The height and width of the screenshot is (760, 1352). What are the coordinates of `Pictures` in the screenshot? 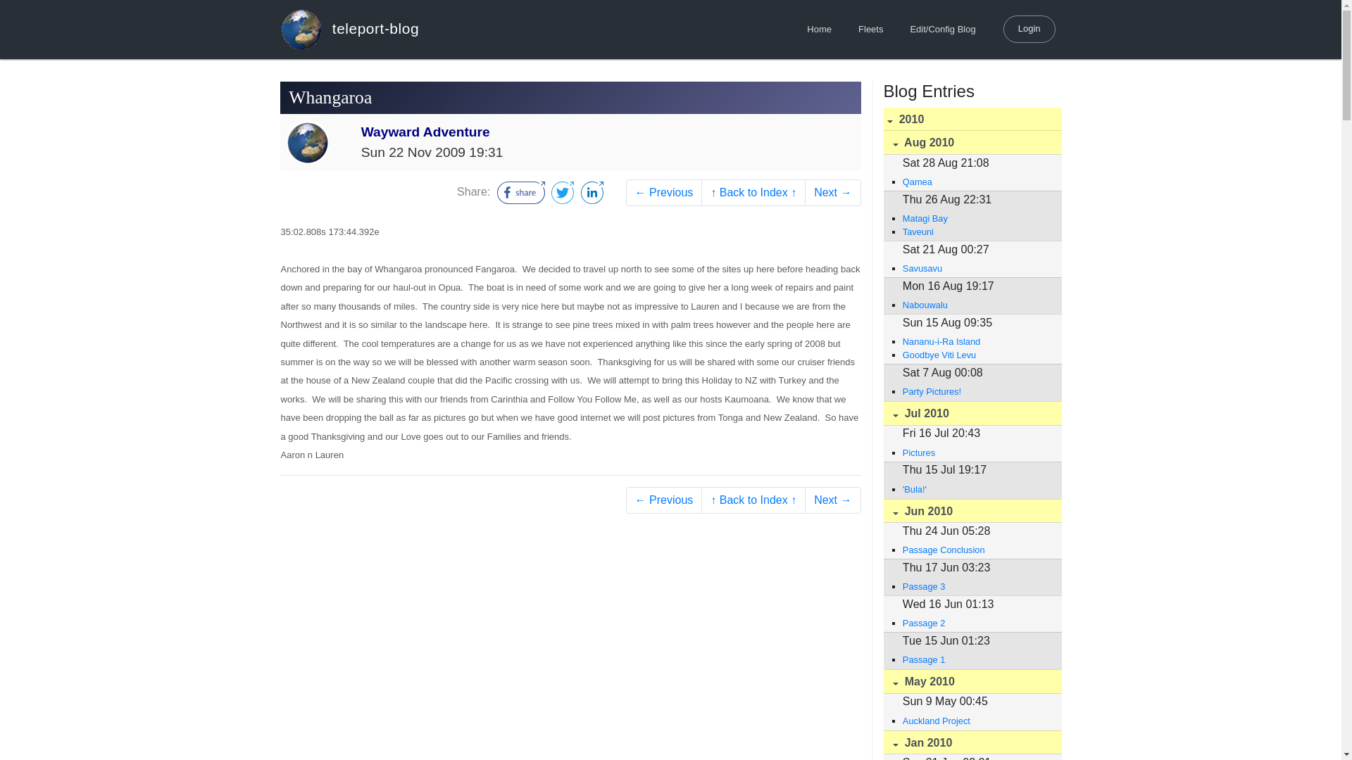 It's located at (975, 452).